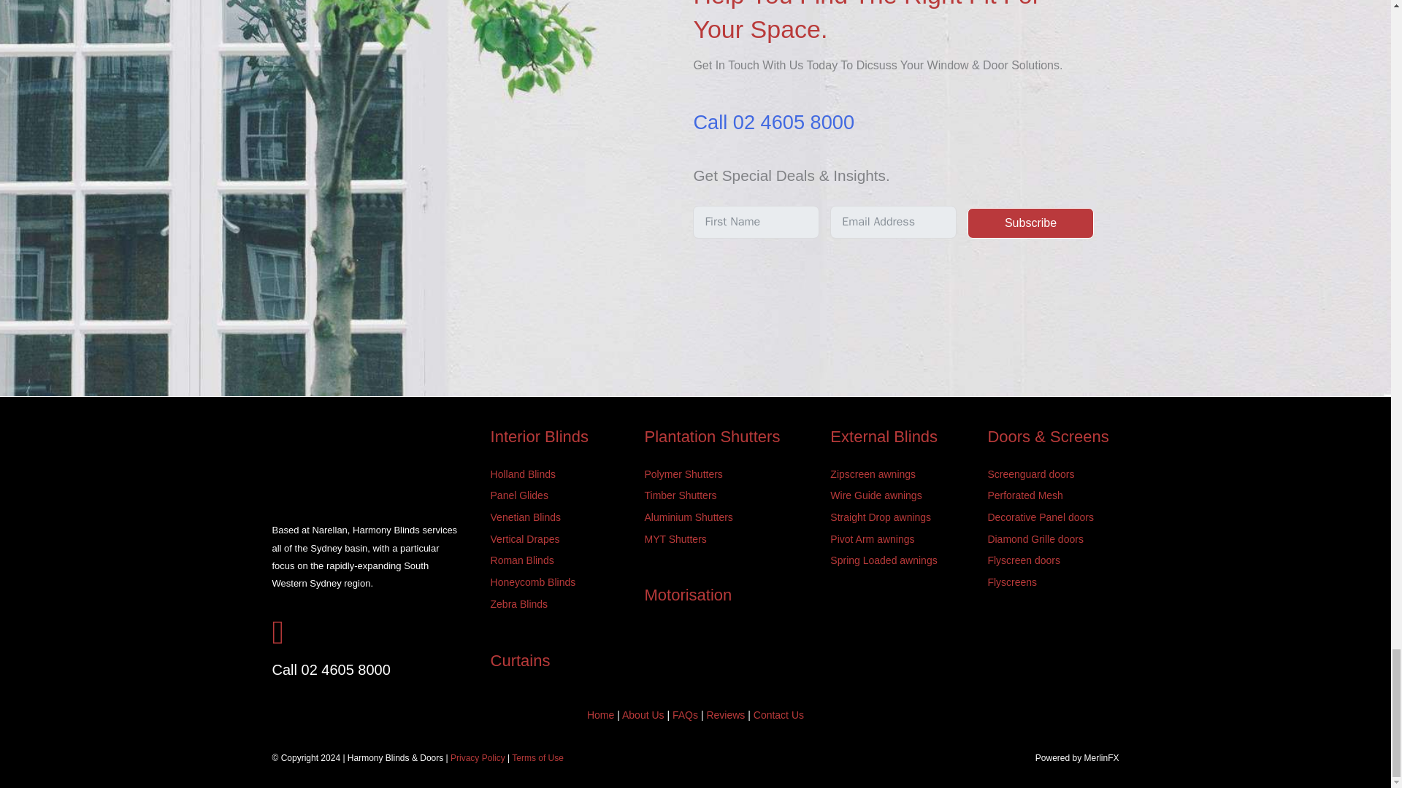 This screenshot has height=788, width=1402. I want to click on Call 02 4605 8000, so click(773, 122).